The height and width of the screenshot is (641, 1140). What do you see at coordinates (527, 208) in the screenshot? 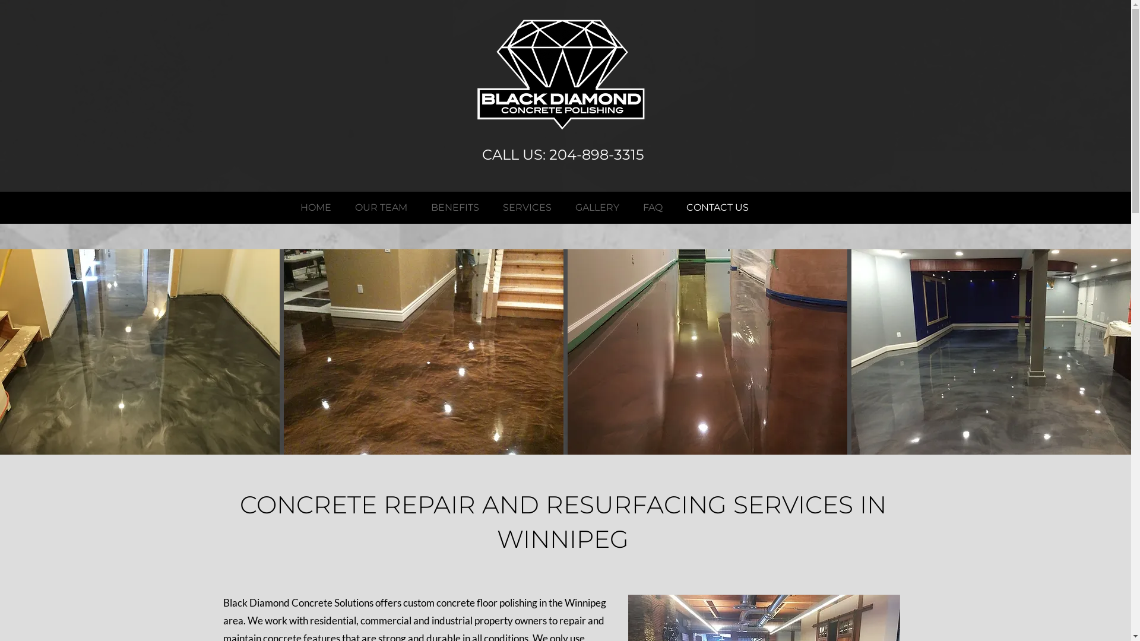
I see `SERVICES` at bounding box center [527, 208].